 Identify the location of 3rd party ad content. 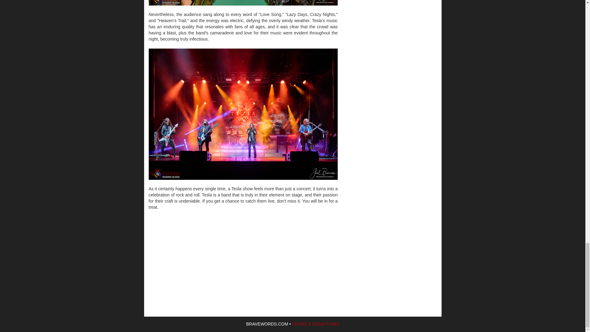
(243, 255).